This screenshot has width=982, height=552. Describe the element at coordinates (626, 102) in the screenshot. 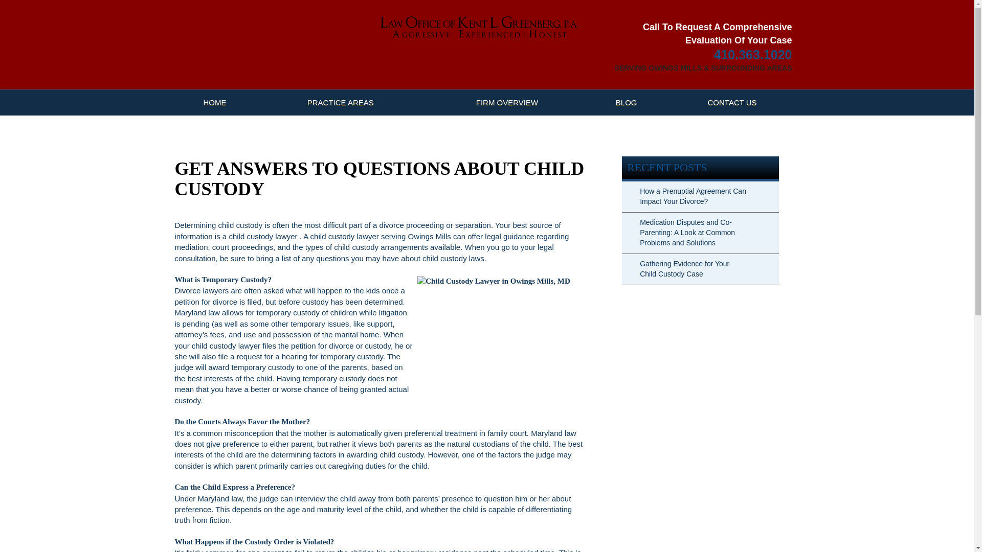

I see `BLOG` at that location.